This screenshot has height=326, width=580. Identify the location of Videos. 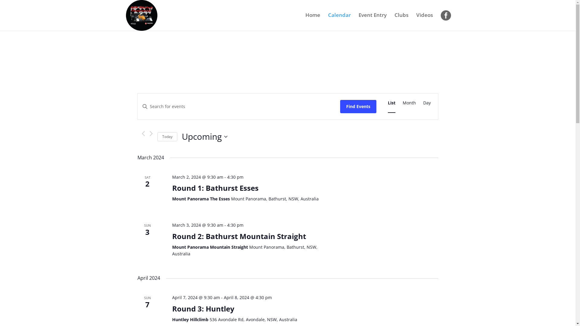
(425, 20).